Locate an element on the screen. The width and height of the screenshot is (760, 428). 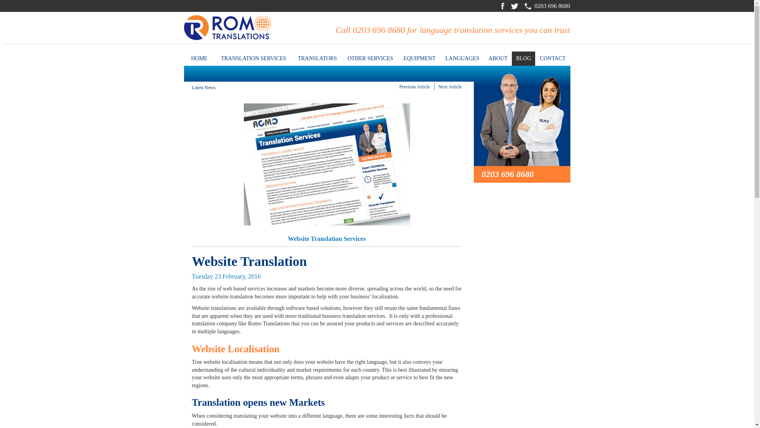
LANGUAGES is located at coordinates (462, 59).